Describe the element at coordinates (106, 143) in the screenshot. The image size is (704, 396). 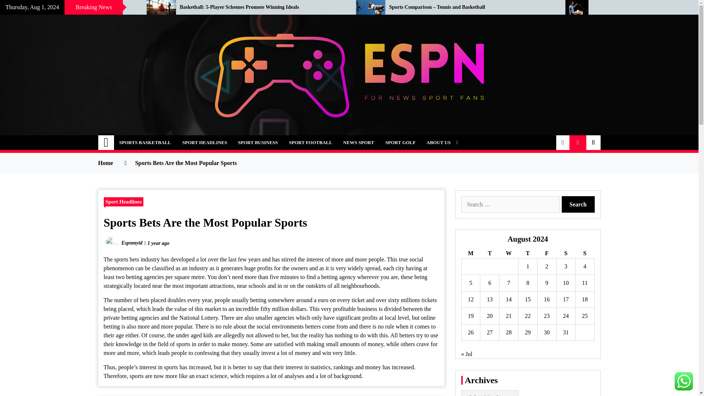
I see `Home` at that location.